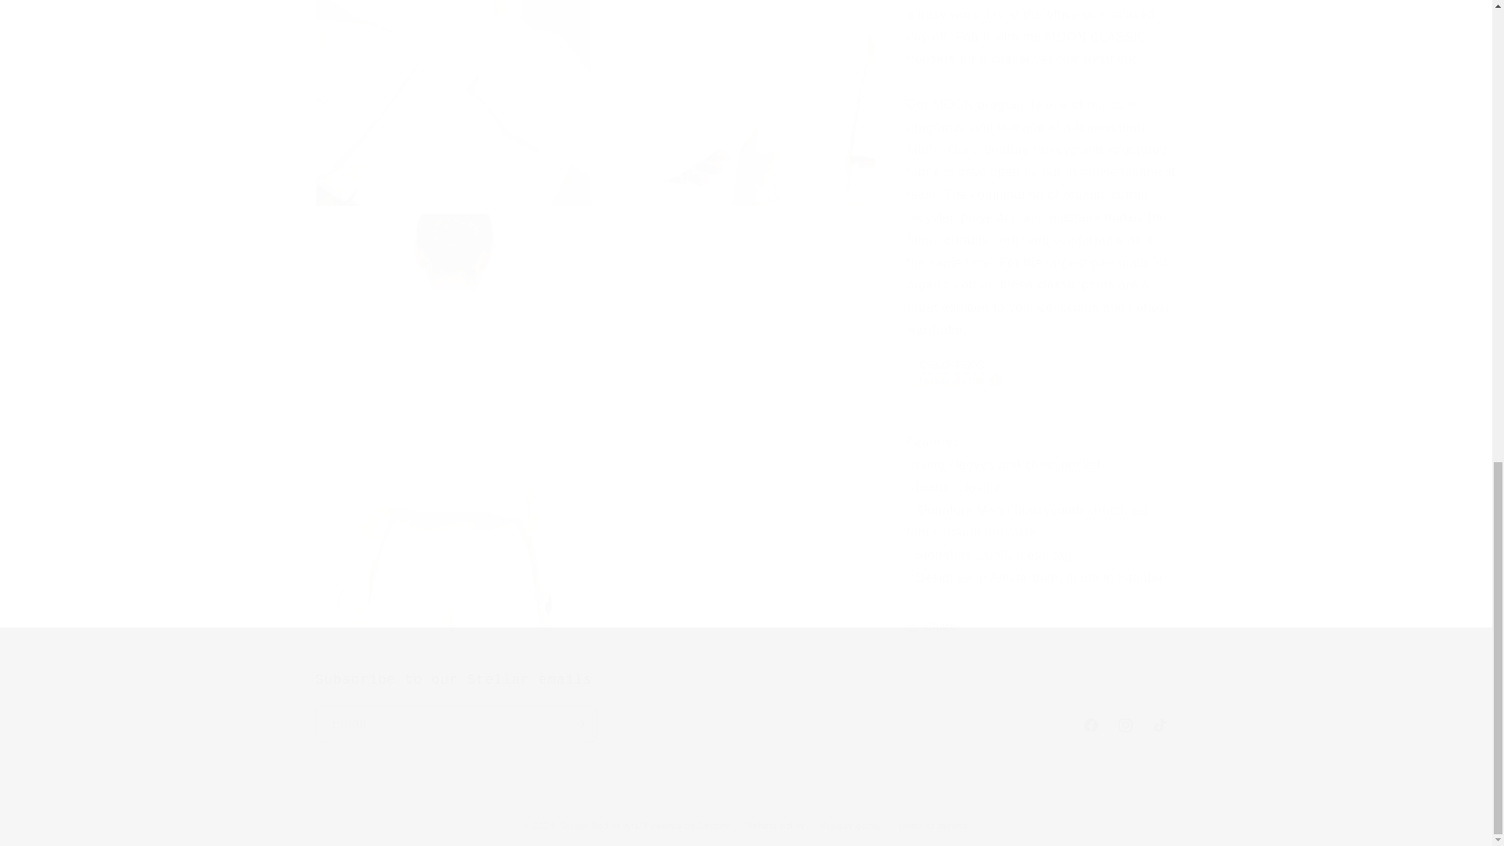  I want to click on Open media 2 in modal, so click(453, 96).